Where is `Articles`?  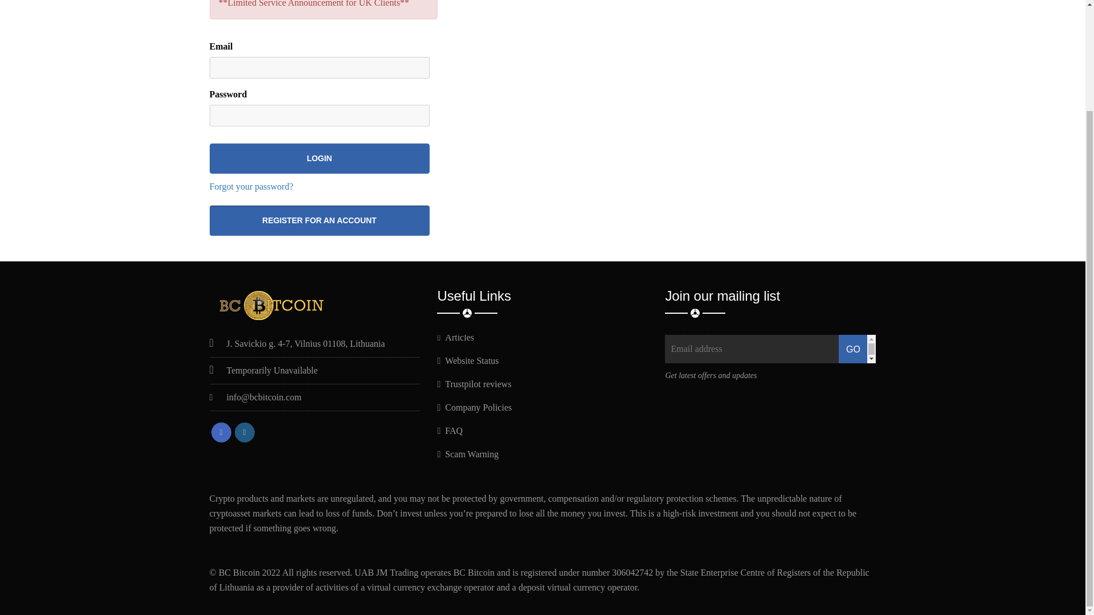
Articles is located at coordinates (455, 337).